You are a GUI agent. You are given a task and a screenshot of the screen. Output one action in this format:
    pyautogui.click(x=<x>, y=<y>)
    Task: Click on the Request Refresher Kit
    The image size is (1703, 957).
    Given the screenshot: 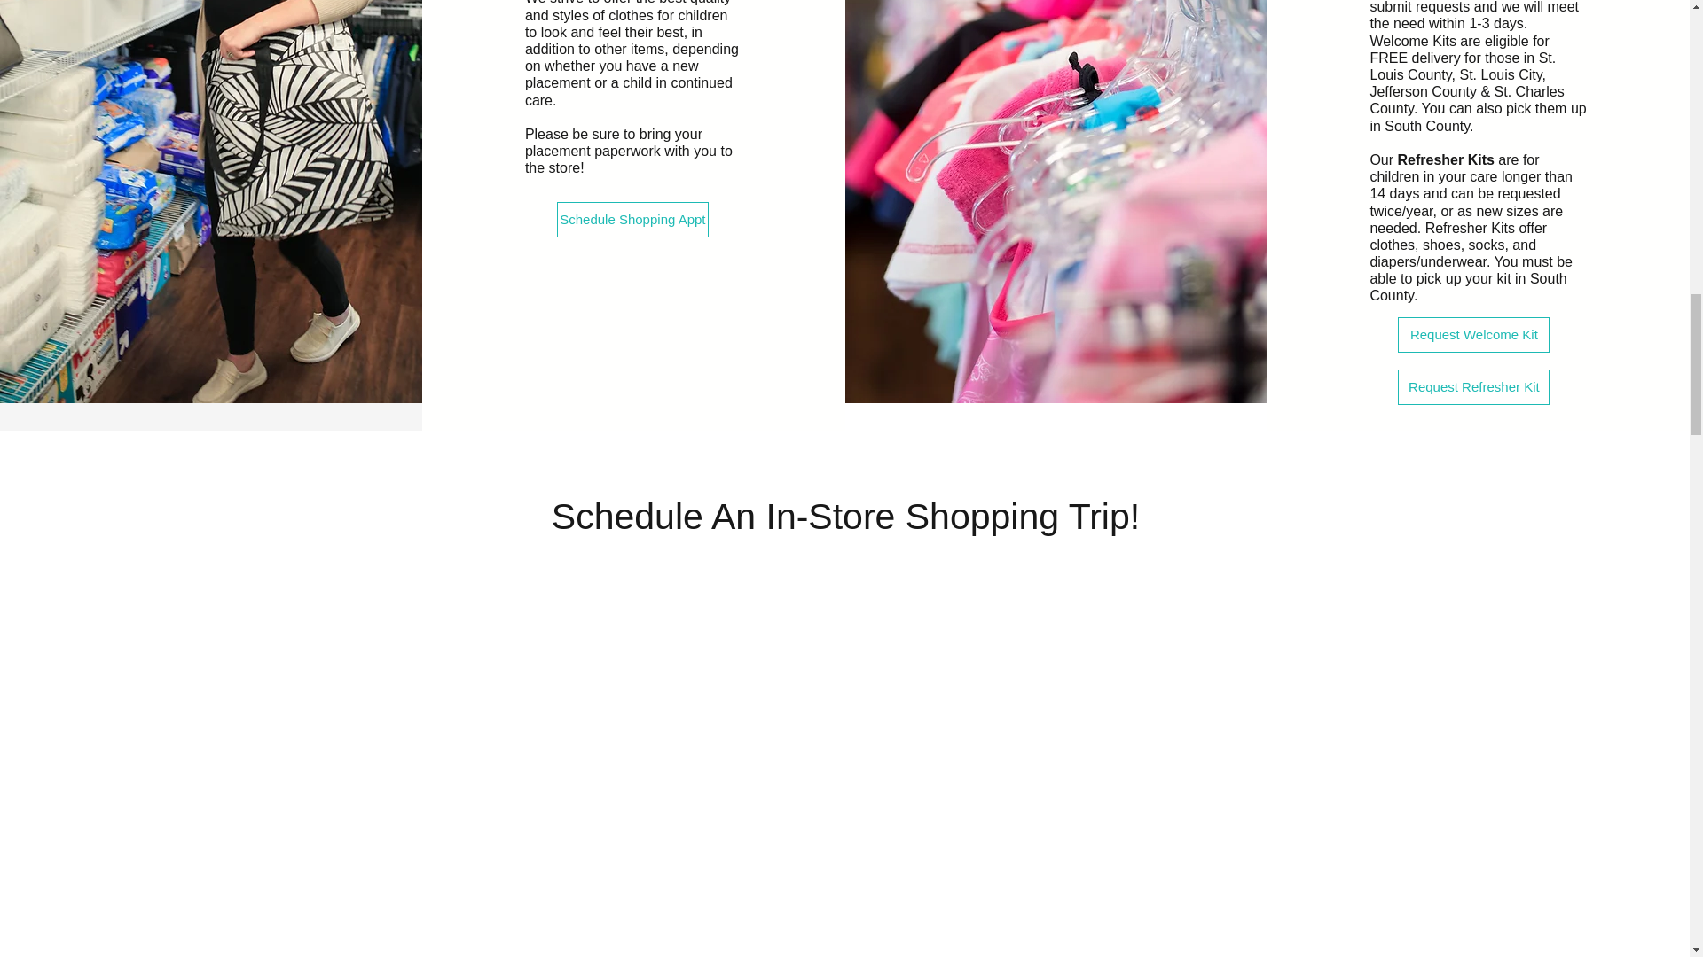 What is the action you would take?
    pyautogui.click(x=1474, y=386)
    